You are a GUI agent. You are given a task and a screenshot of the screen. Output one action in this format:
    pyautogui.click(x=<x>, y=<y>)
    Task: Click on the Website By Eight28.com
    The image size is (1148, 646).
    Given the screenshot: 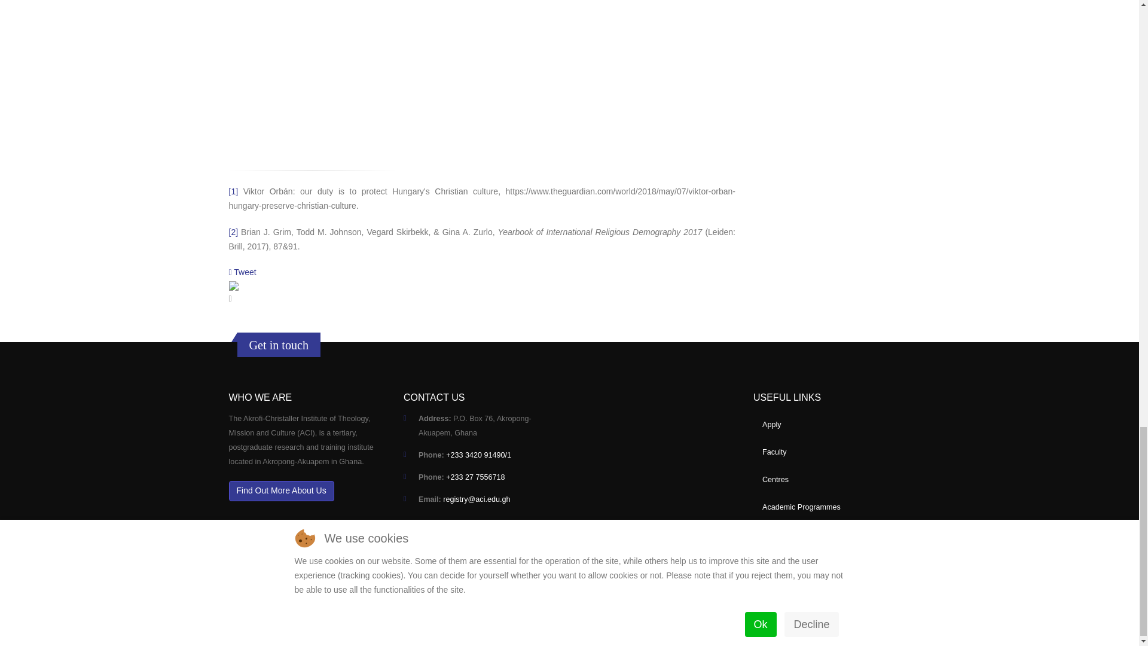 What is the action you would take?
    pyautogui.click(x=283, y=613)
    